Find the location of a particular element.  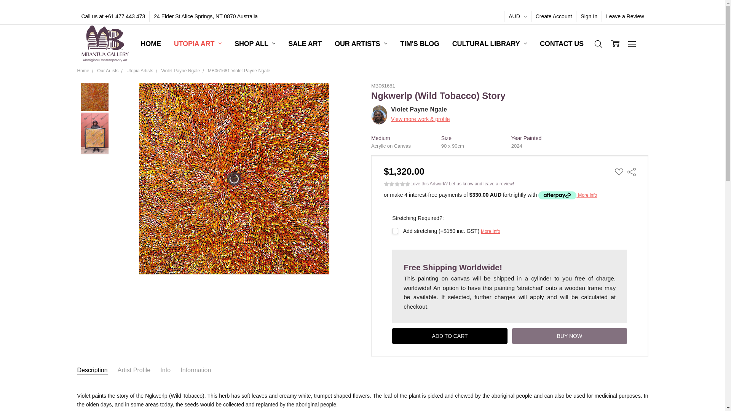

24 Elder St Alice Springs, NT 0870 Australia is located at coordinates (206, 16).